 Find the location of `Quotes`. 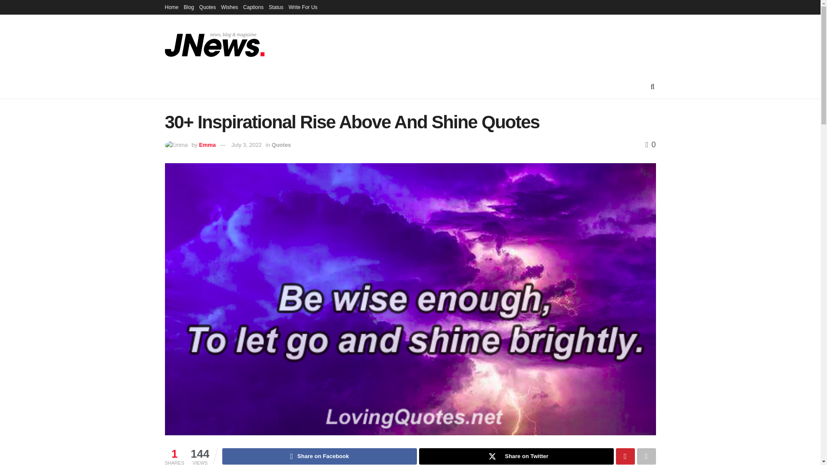

Quotes is located at coordinates (208, 7).